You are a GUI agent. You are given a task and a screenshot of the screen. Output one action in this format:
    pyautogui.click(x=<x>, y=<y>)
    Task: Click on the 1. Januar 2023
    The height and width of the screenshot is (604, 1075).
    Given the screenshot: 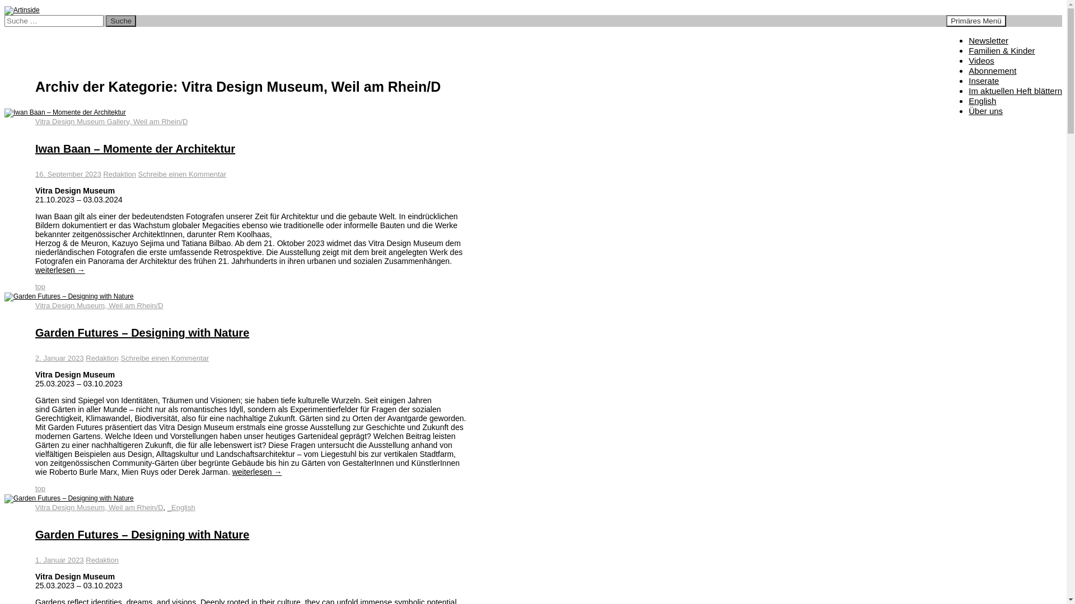 What is the action you would take?
    pyautogui.click(x=59, y=560)
    